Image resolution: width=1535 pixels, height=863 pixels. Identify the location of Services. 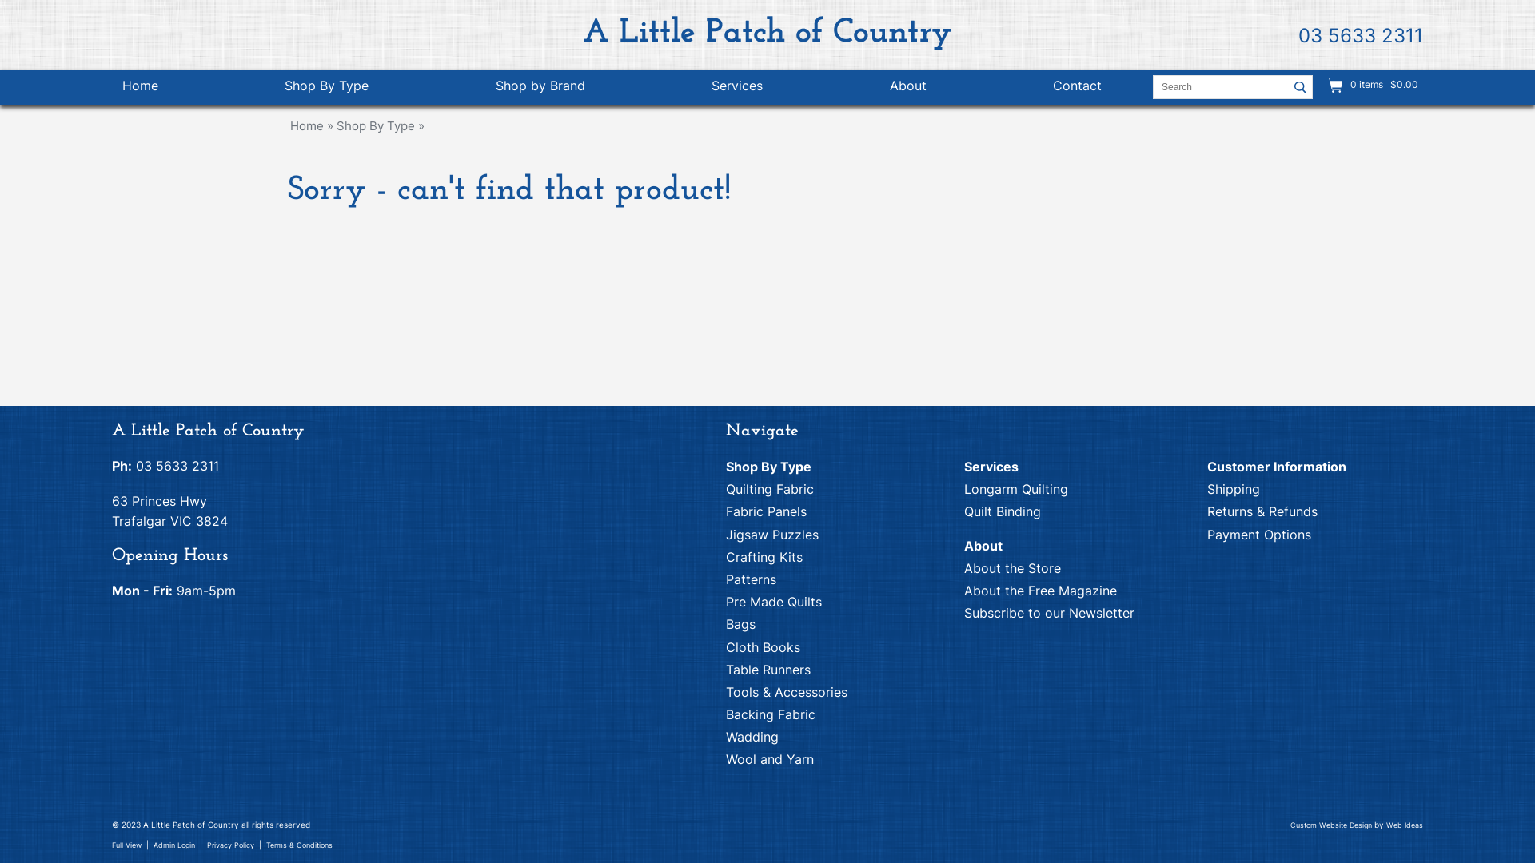
(737, 88).